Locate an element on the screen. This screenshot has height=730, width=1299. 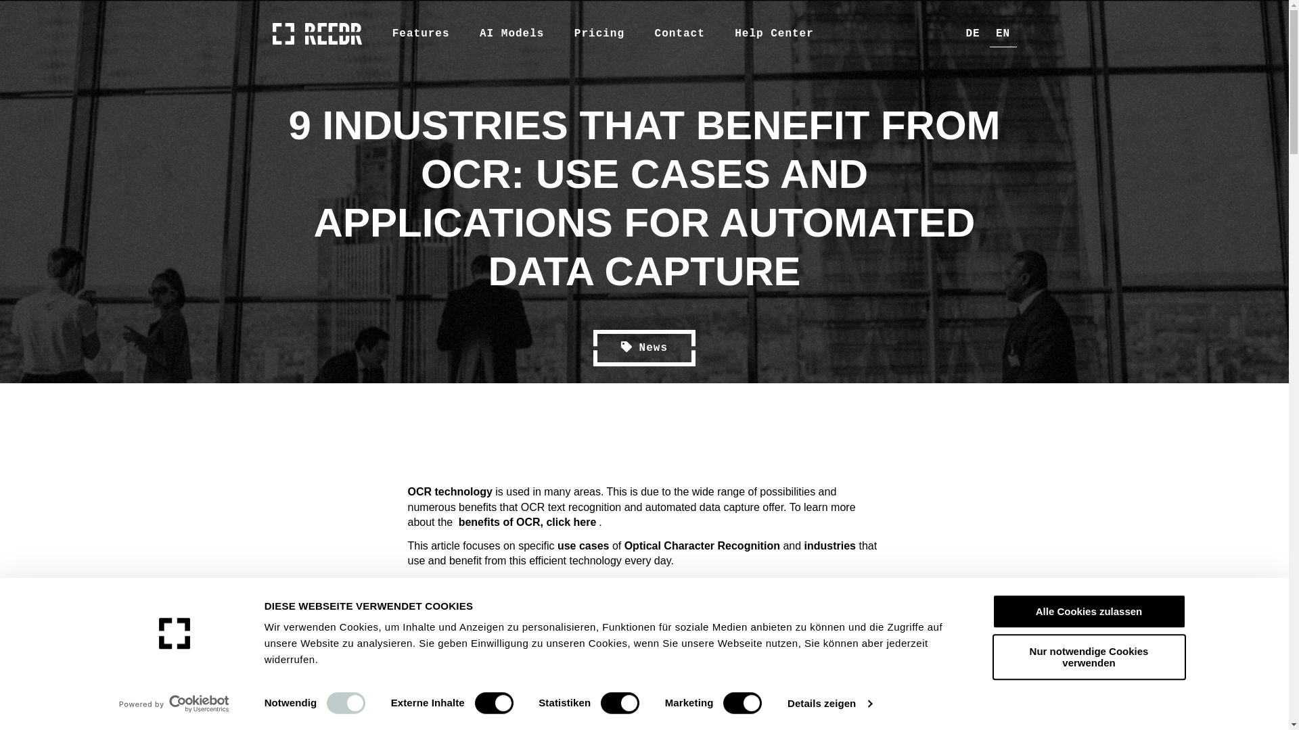
AI Models is located at coordinates (511, 34).